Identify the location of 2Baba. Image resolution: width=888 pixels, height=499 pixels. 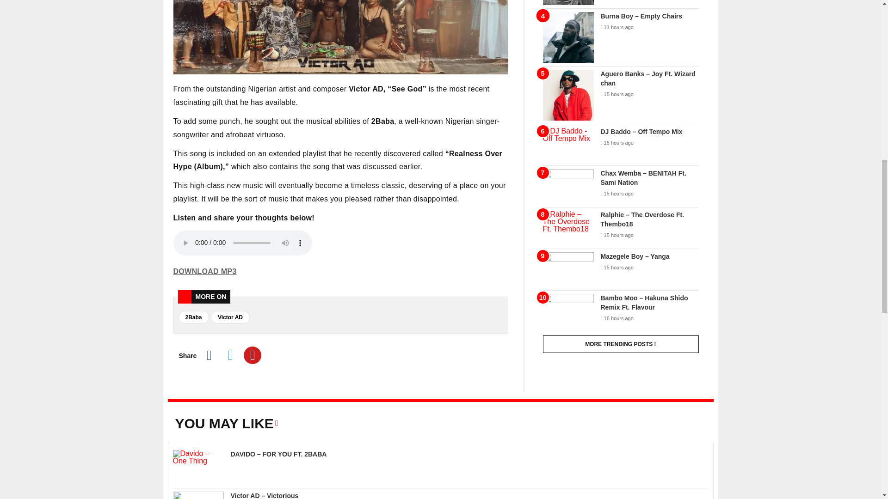
(193, 317).